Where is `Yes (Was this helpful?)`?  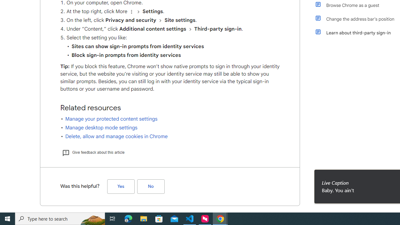 Yes (Was this helpful?) is located at coordinates (121, 186).